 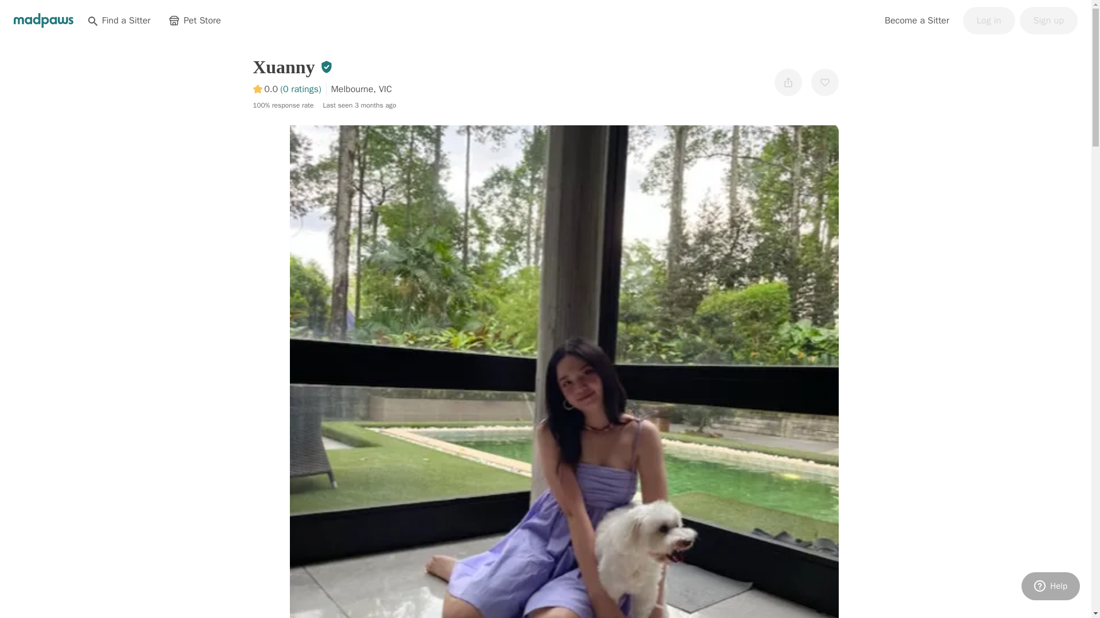 I want to click on Log in, so click(x=989, y=21).